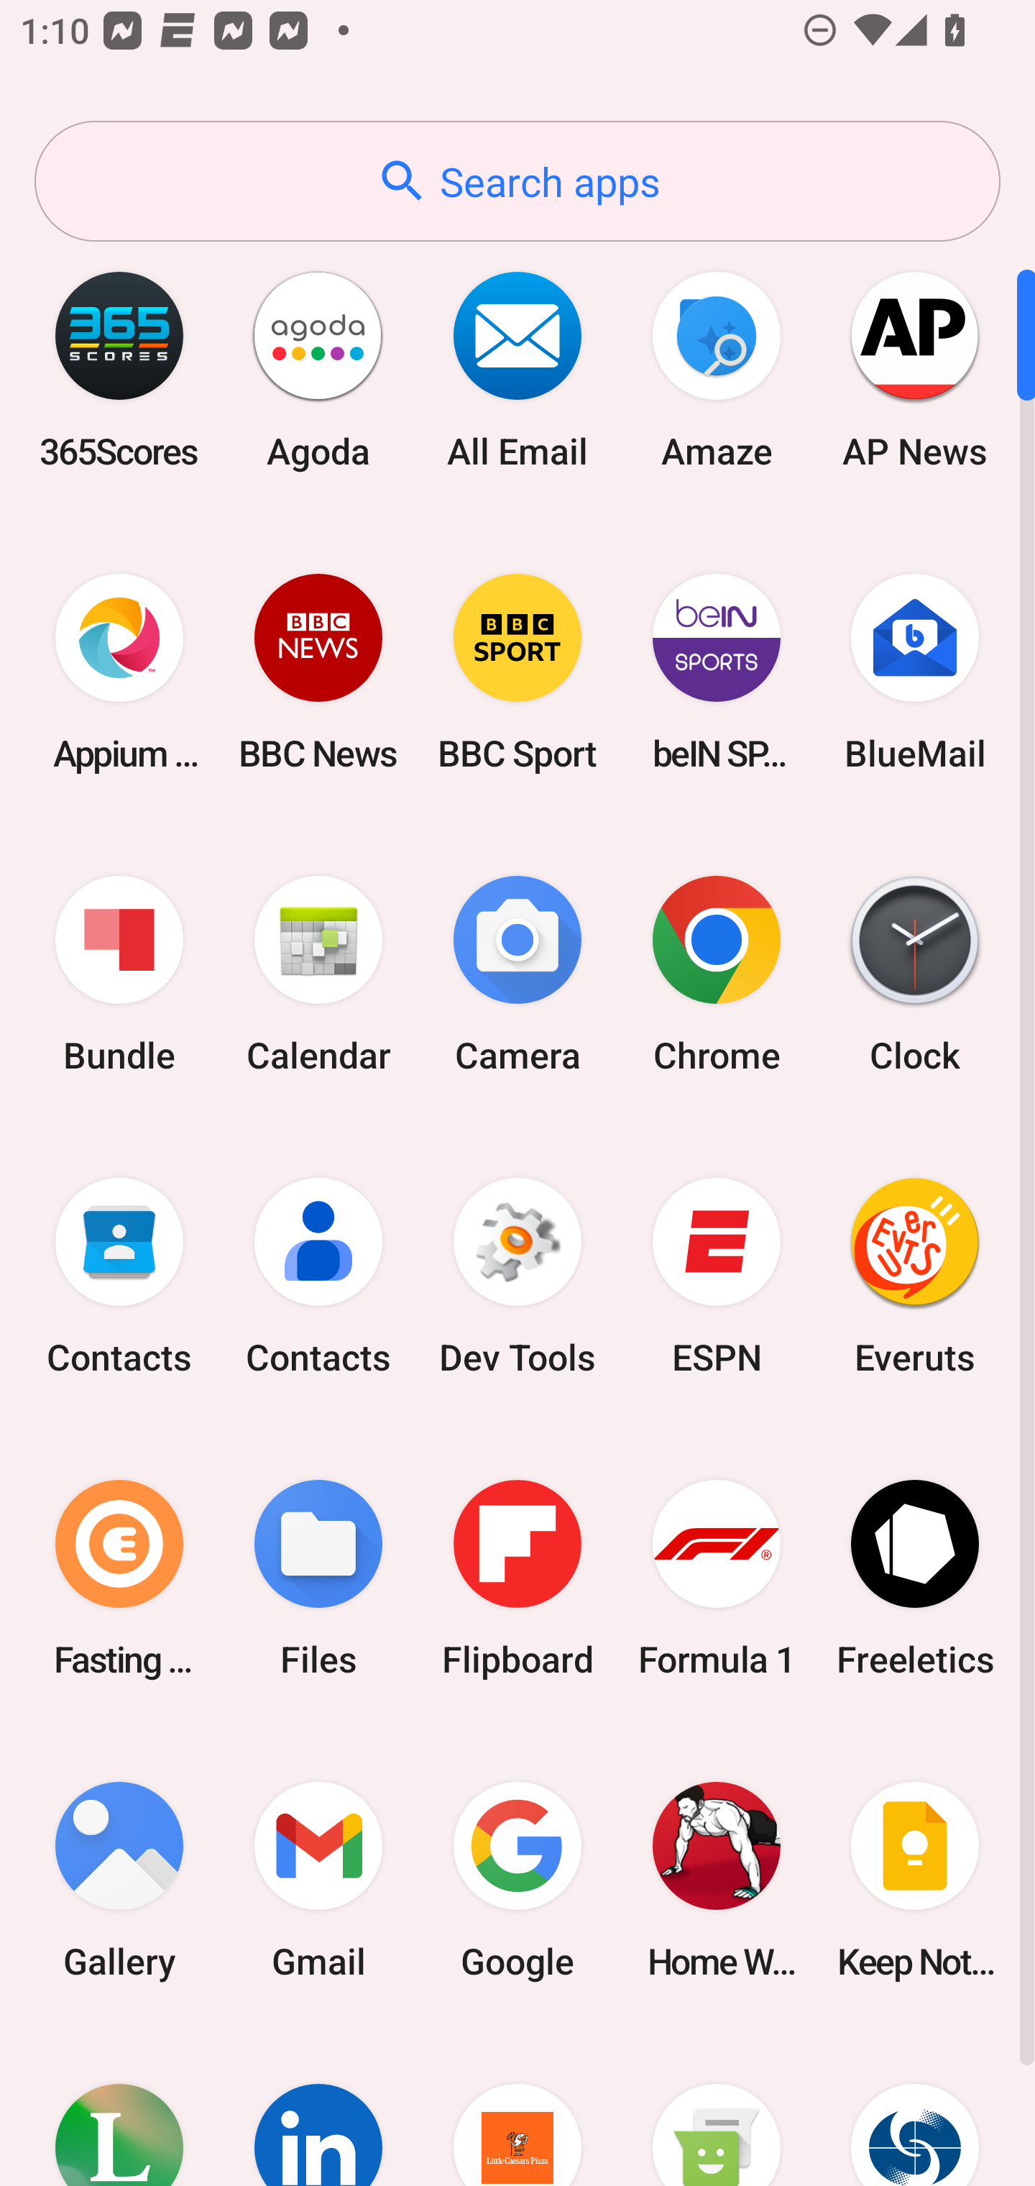 The image size is (1035, 2186). Describe the element at coordinates (915, 672) in the screenshot. I see `BlueMail` at that location.